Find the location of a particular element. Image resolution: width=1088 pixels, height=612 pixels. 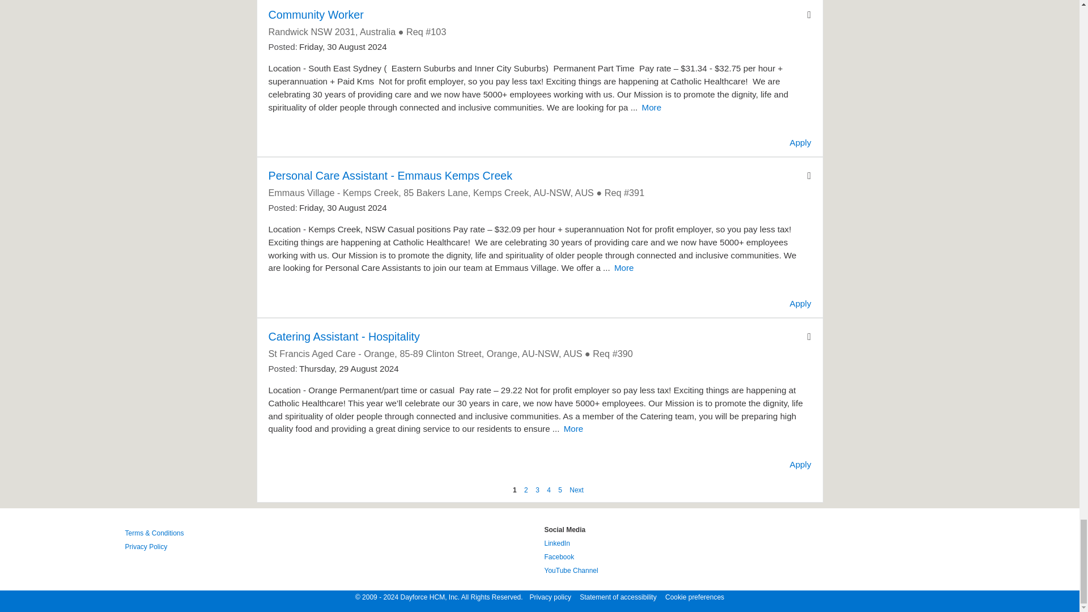

Privacy Policy  is located at coordinates (146, 546).